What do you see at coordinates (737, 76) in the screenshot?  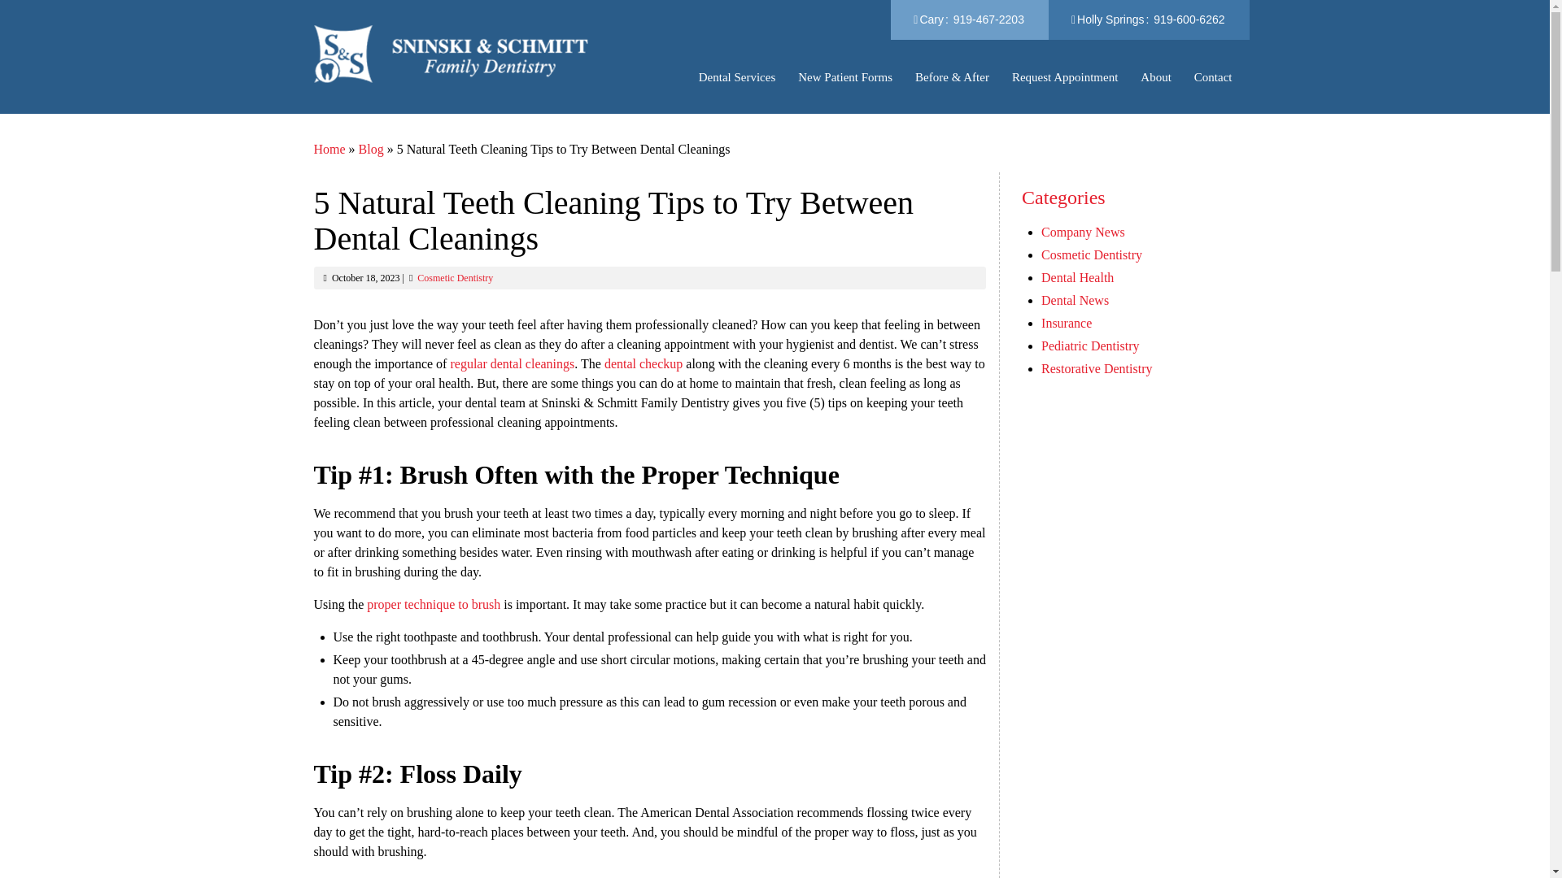 I see `Dental Services` at bounding box center [737, 76].